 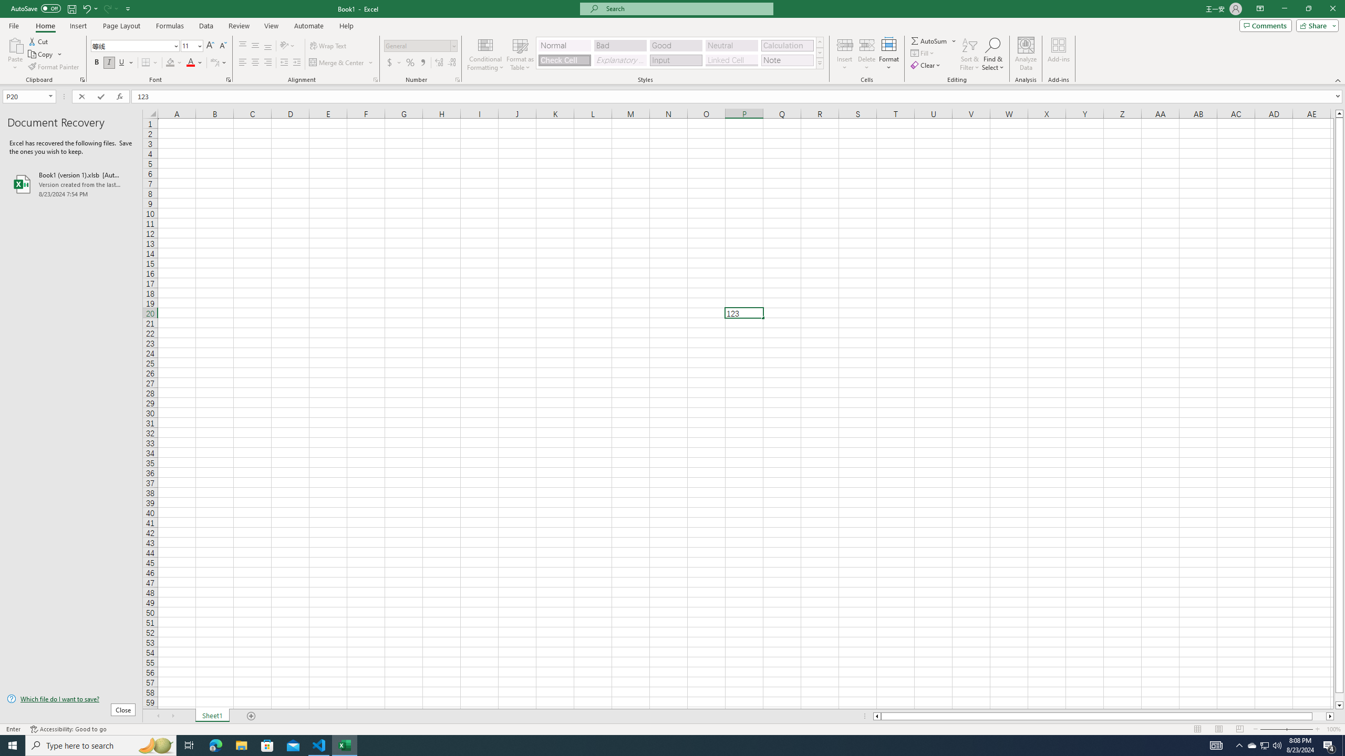 What do you see at coordinates (71, 184) in the screenshot?
I see `Book1 (version 1).xlsb  [AutoRecovered]` at bounding box center [71, 184].